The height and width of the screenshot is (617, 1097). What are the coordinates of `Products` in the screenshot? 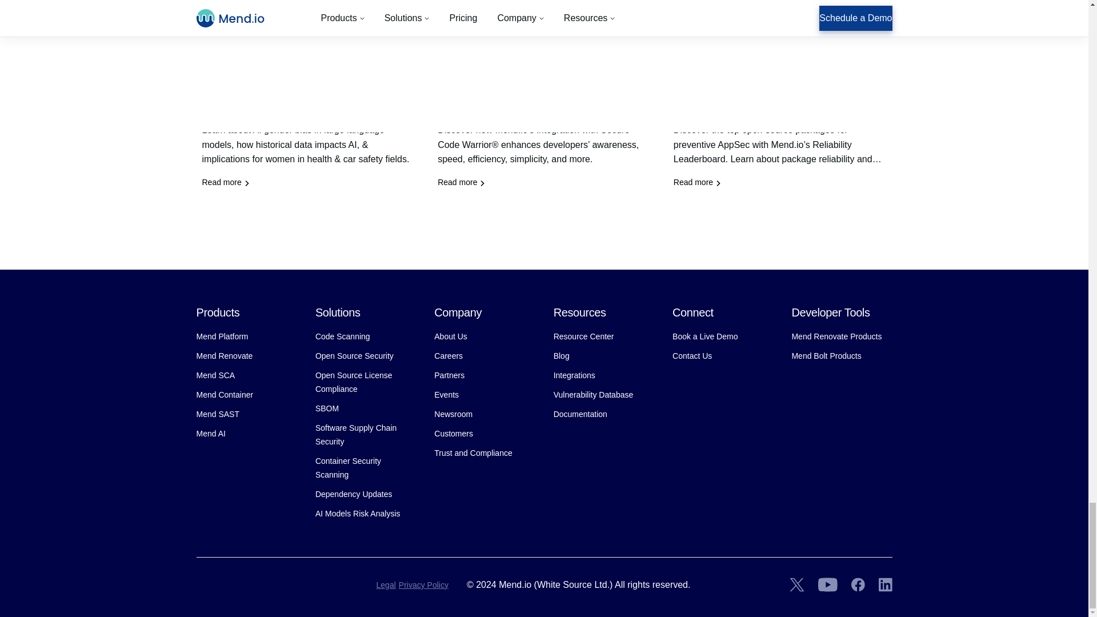 It's located at (218, 312).